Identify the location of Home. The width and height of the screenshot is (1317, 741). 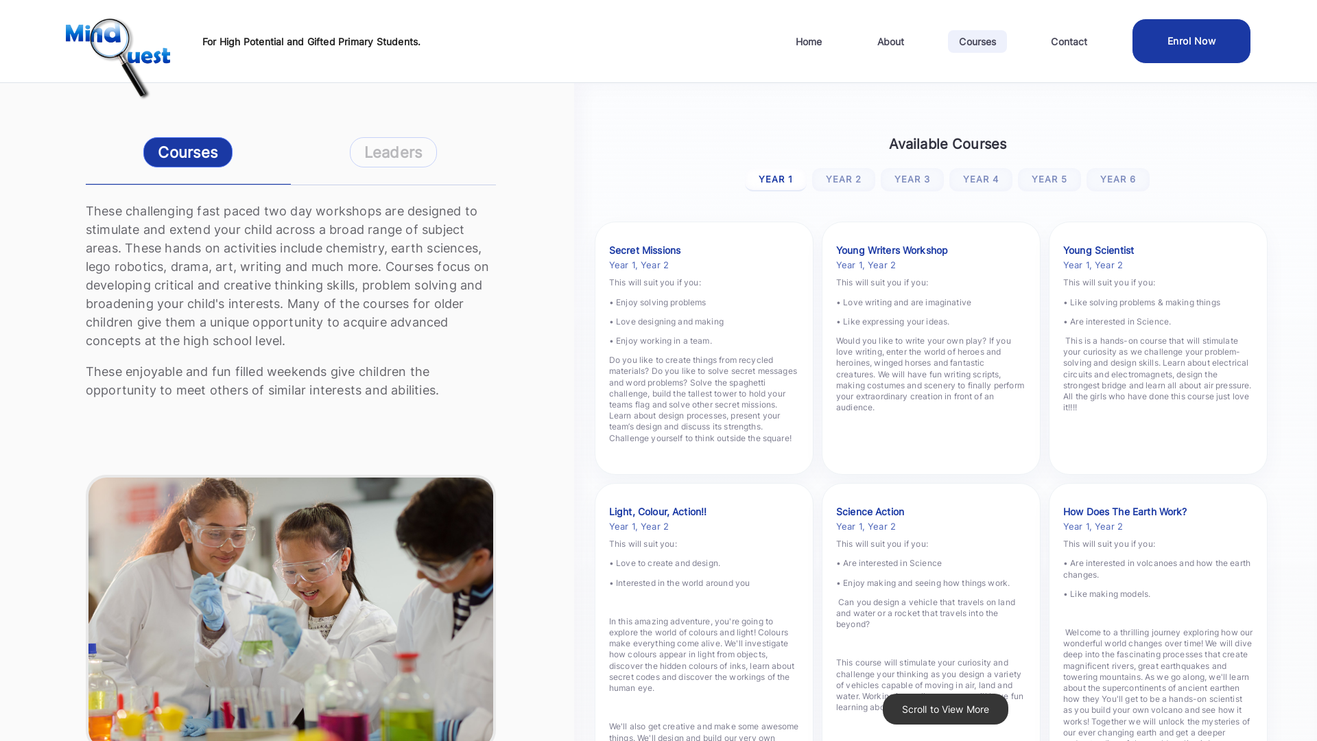
(809, 41).